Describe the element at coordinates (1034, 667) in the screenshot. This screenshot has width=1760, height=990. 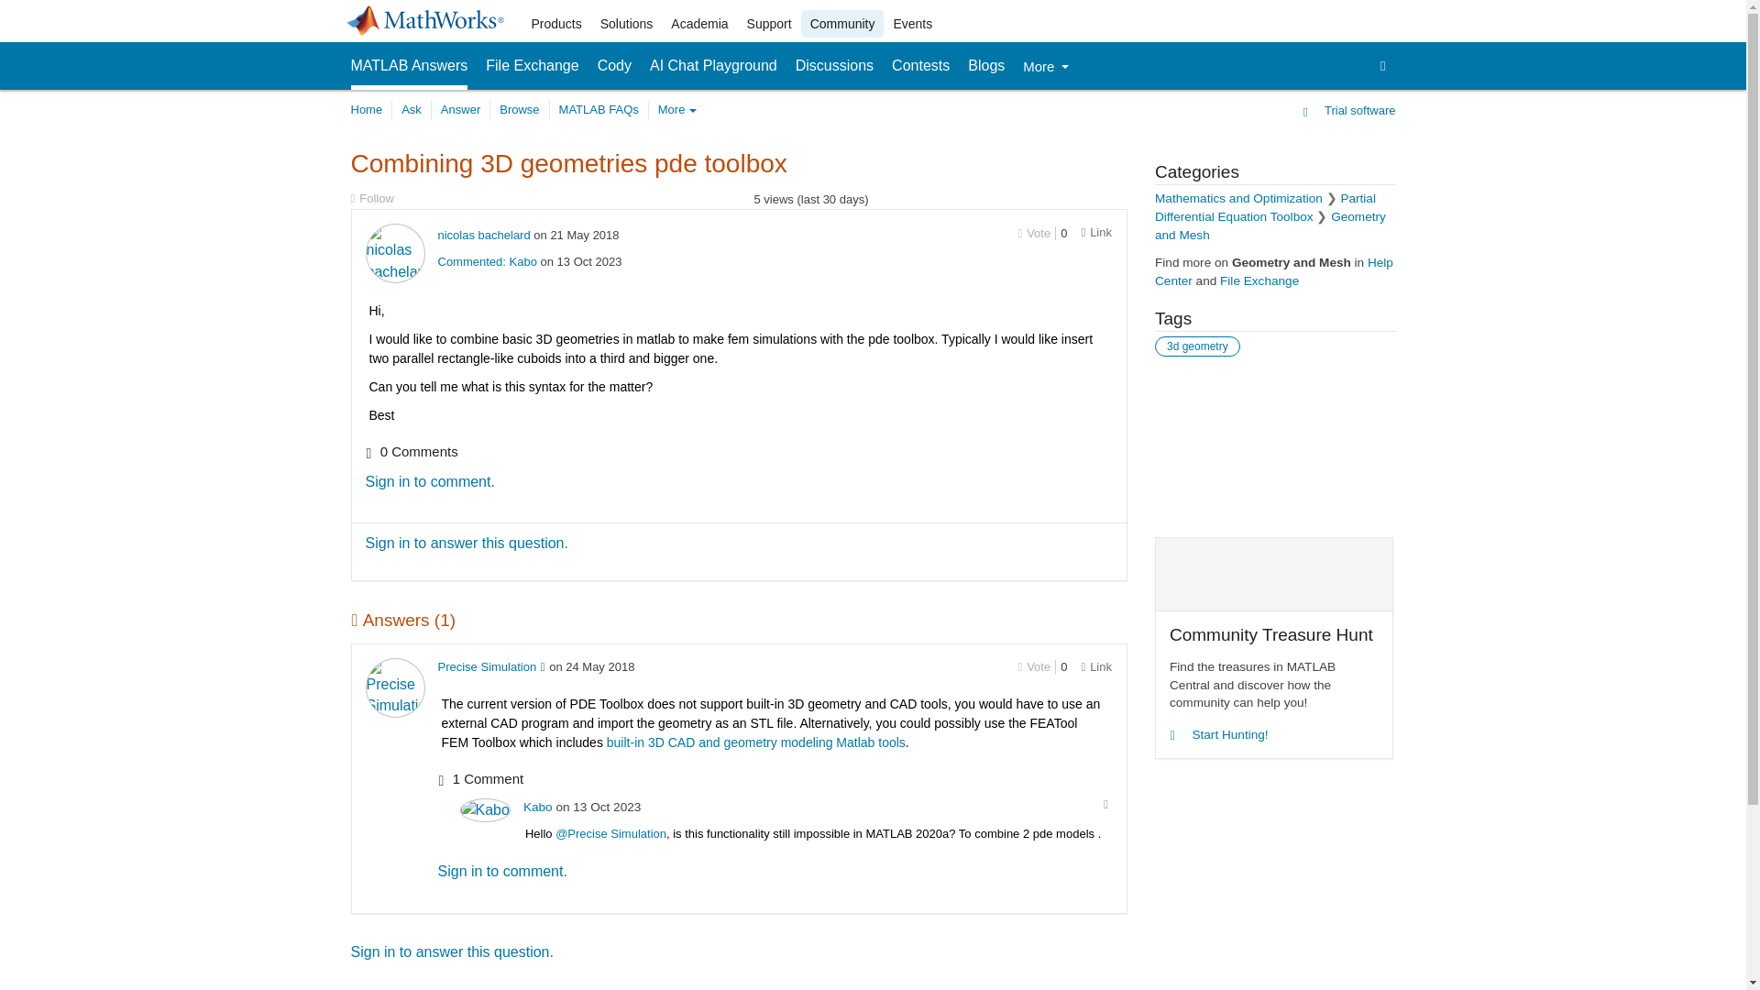
I see `Sign in to vote for questions and answers` at that location.